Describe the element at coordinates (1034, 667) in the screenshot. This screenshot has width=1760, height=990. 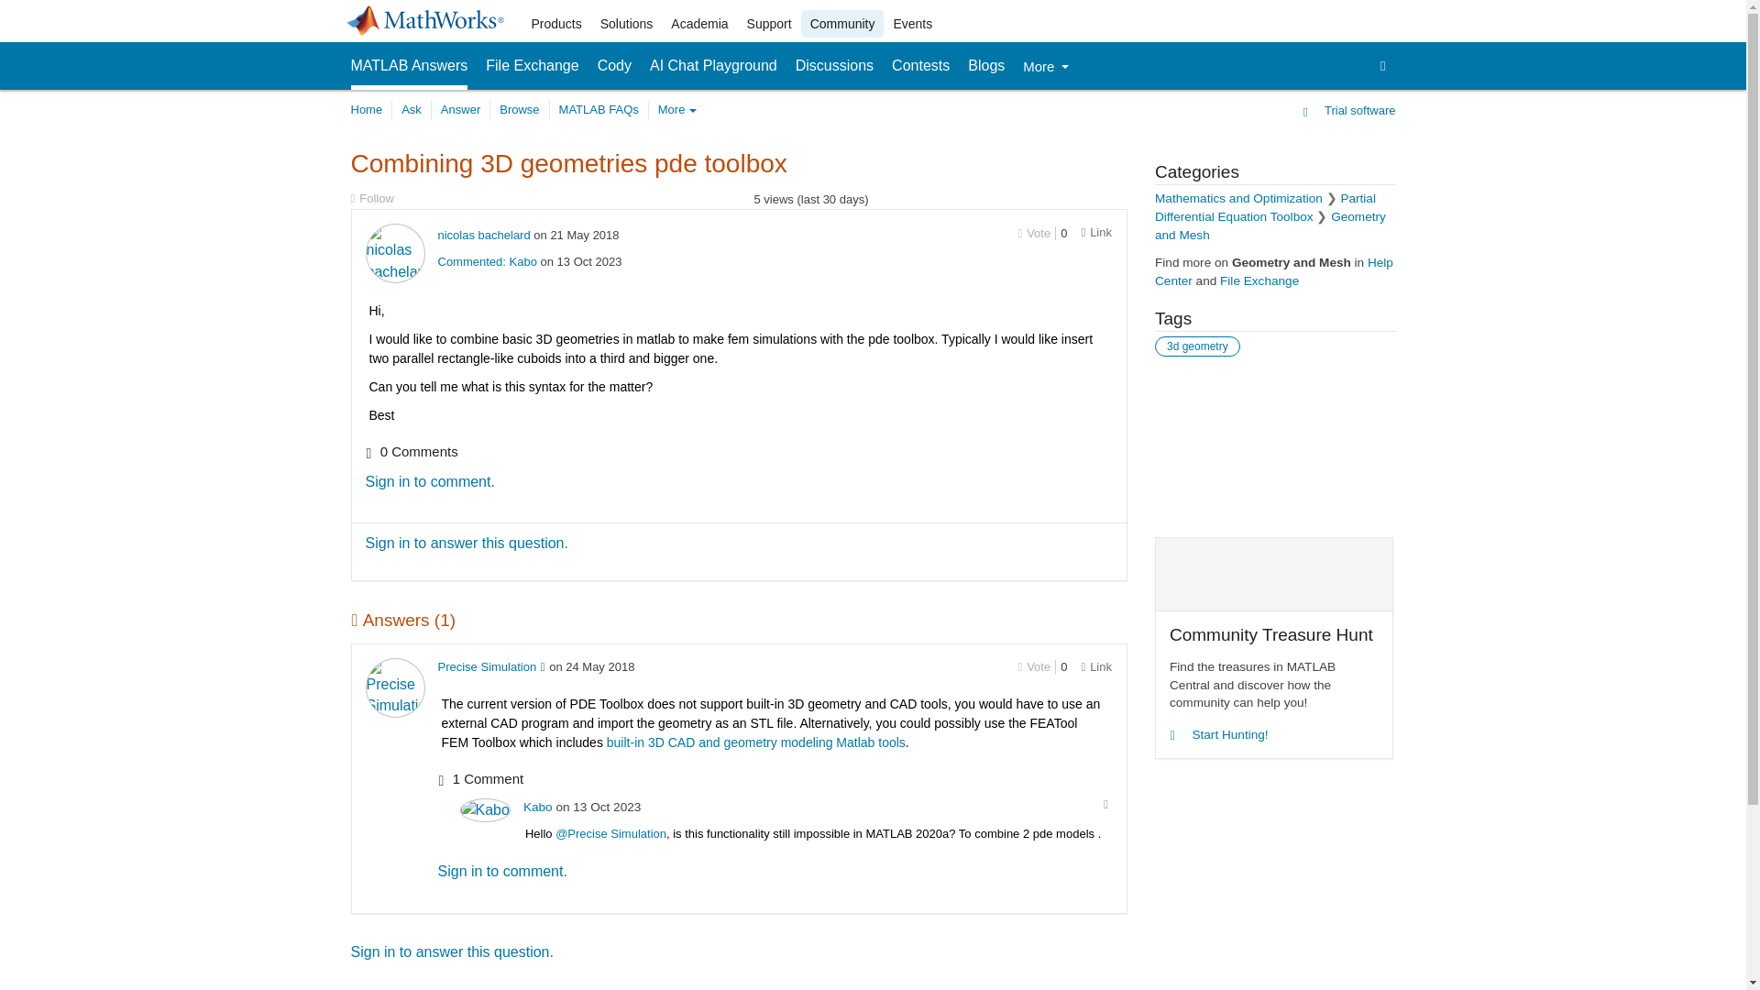
I see `Sign in to vote for questions and answers` at that location.